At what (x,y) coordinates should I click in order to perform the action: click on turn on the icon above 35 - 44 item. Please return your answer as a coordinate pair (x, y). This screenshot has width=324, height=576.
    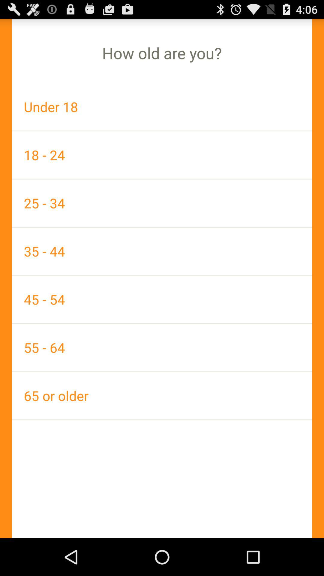
    Looking at the image, I should click on (162, 203).